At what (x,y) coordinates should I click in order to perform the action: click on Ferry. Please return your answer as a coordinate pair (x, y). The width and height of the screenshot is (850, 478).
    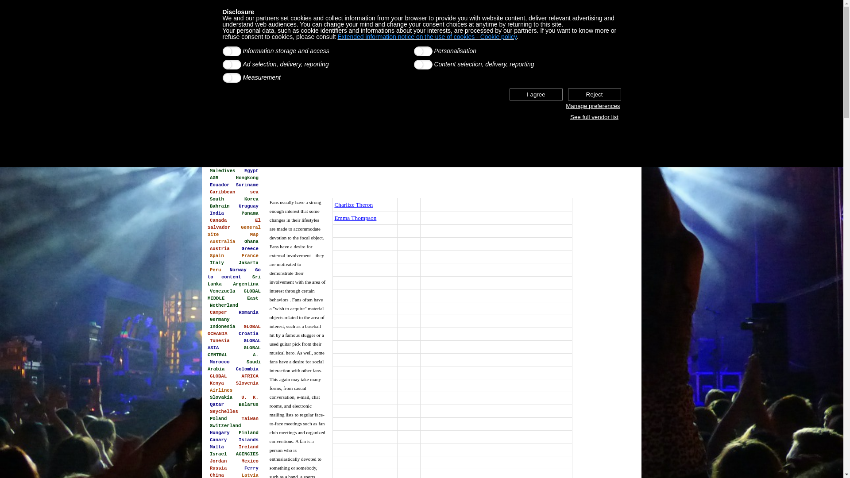
    Looking at the image, I should click on (251, 468).